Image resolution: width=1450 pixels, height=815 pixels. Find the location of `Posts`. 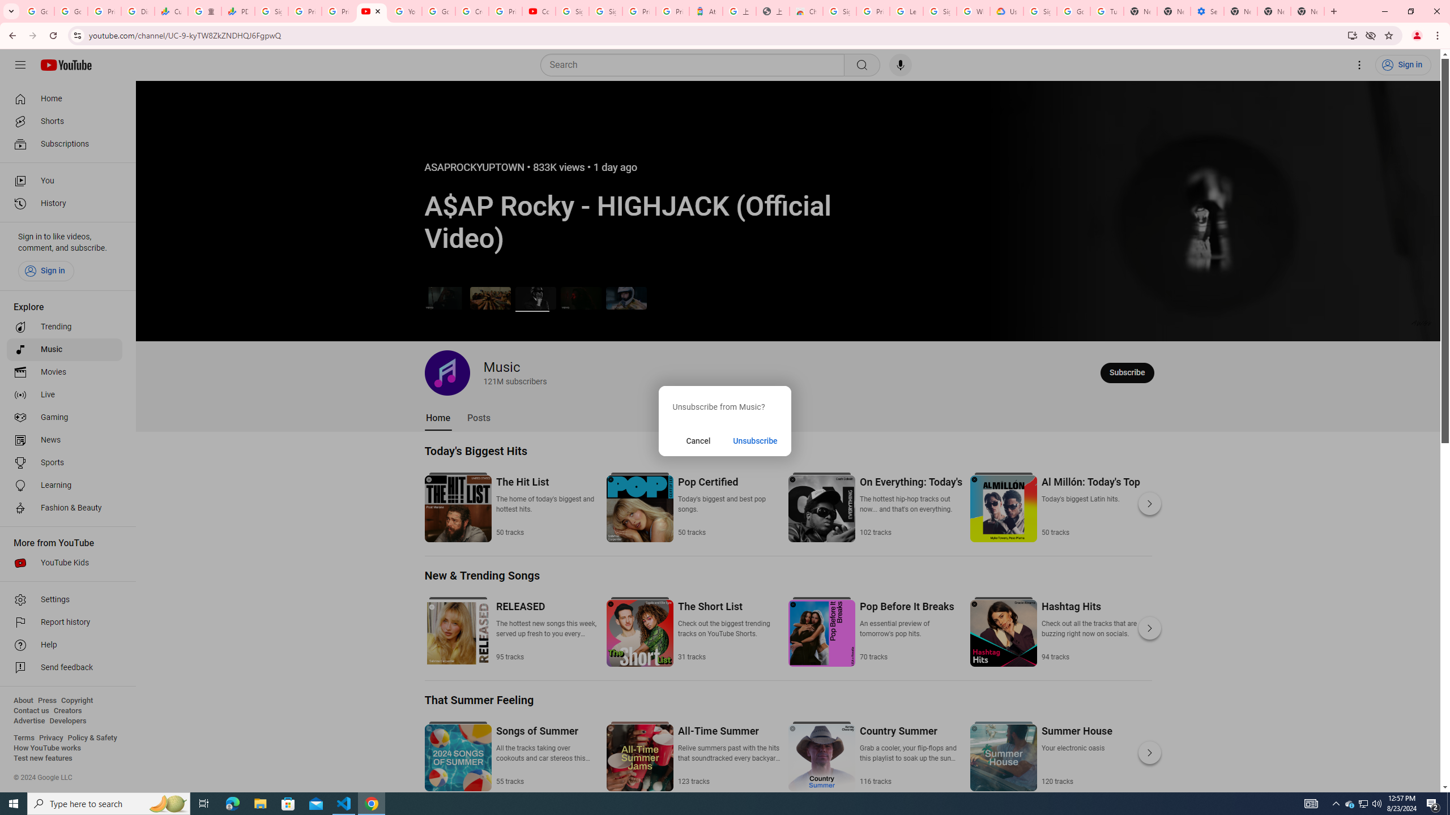

Posts is located at coordinates (479, 418).